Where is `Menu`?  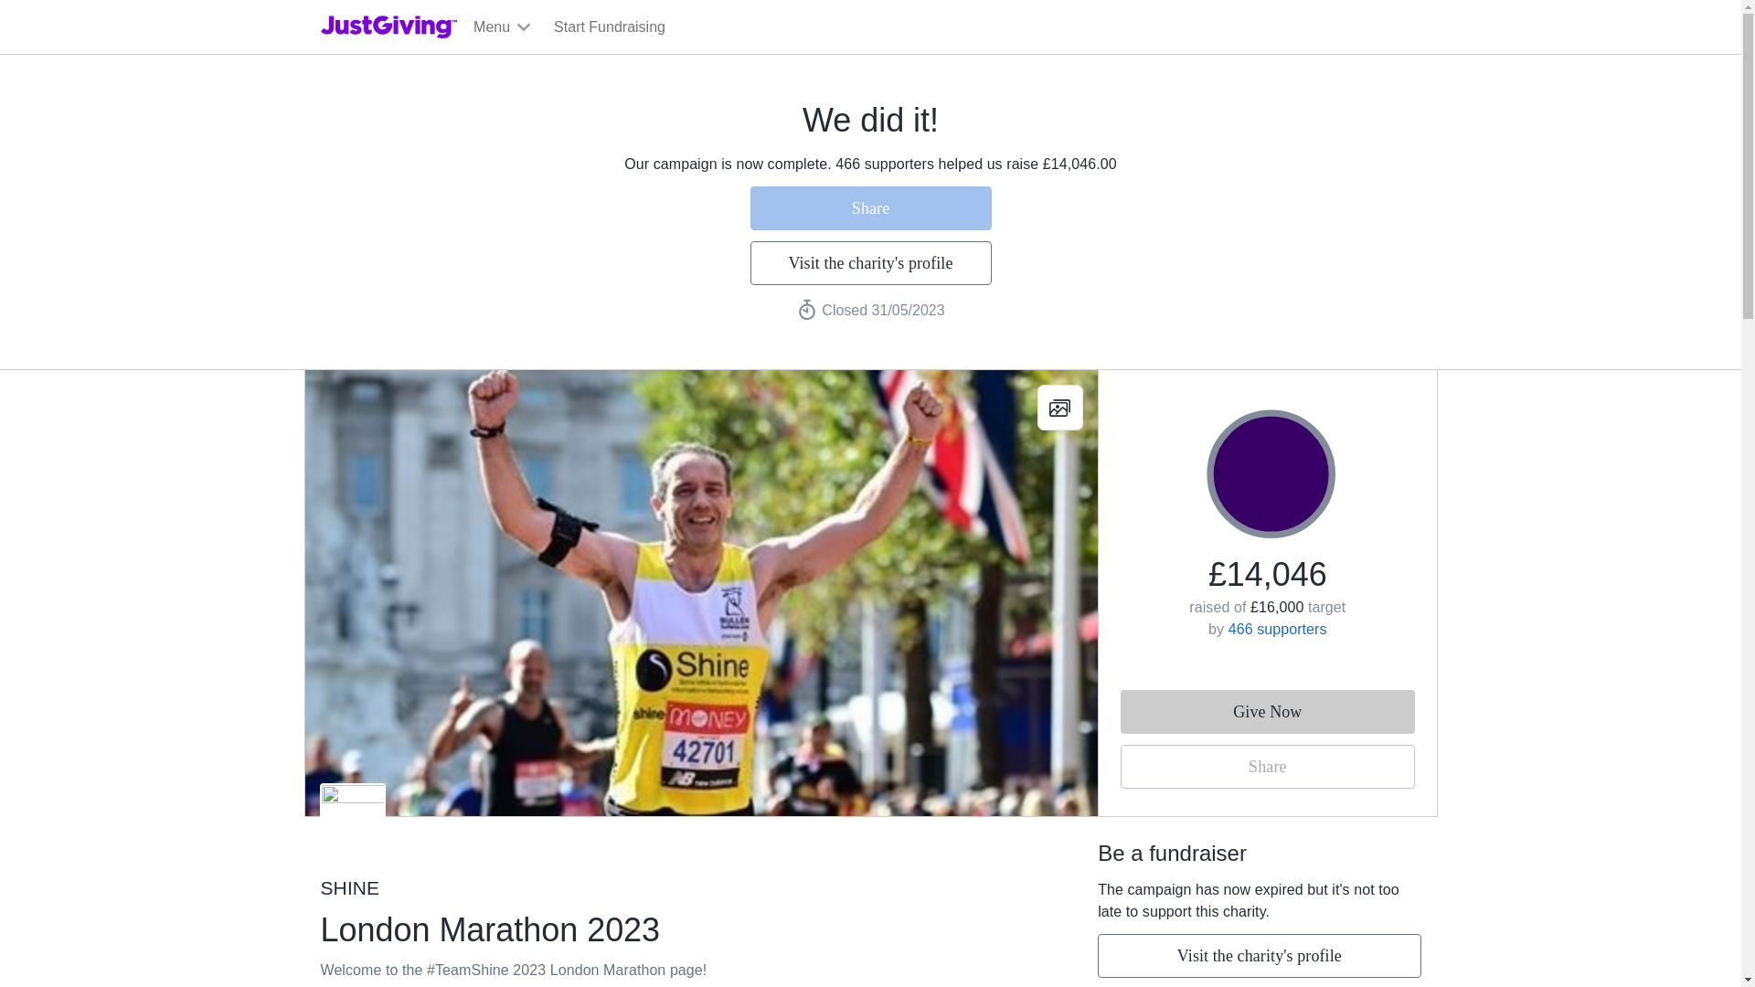 Menu is located at coordinates (503, 27).